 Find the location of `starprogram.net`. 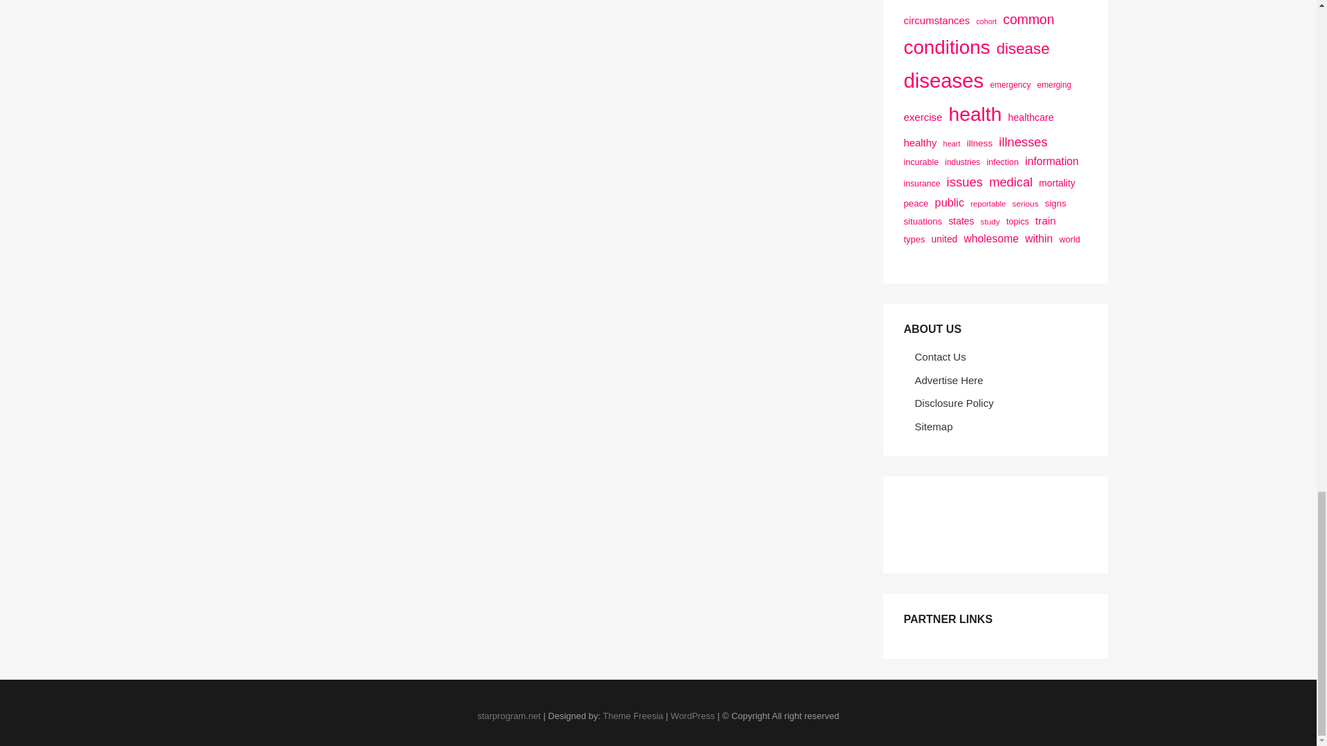

starprogram.net is located at coordinates (509, 716).